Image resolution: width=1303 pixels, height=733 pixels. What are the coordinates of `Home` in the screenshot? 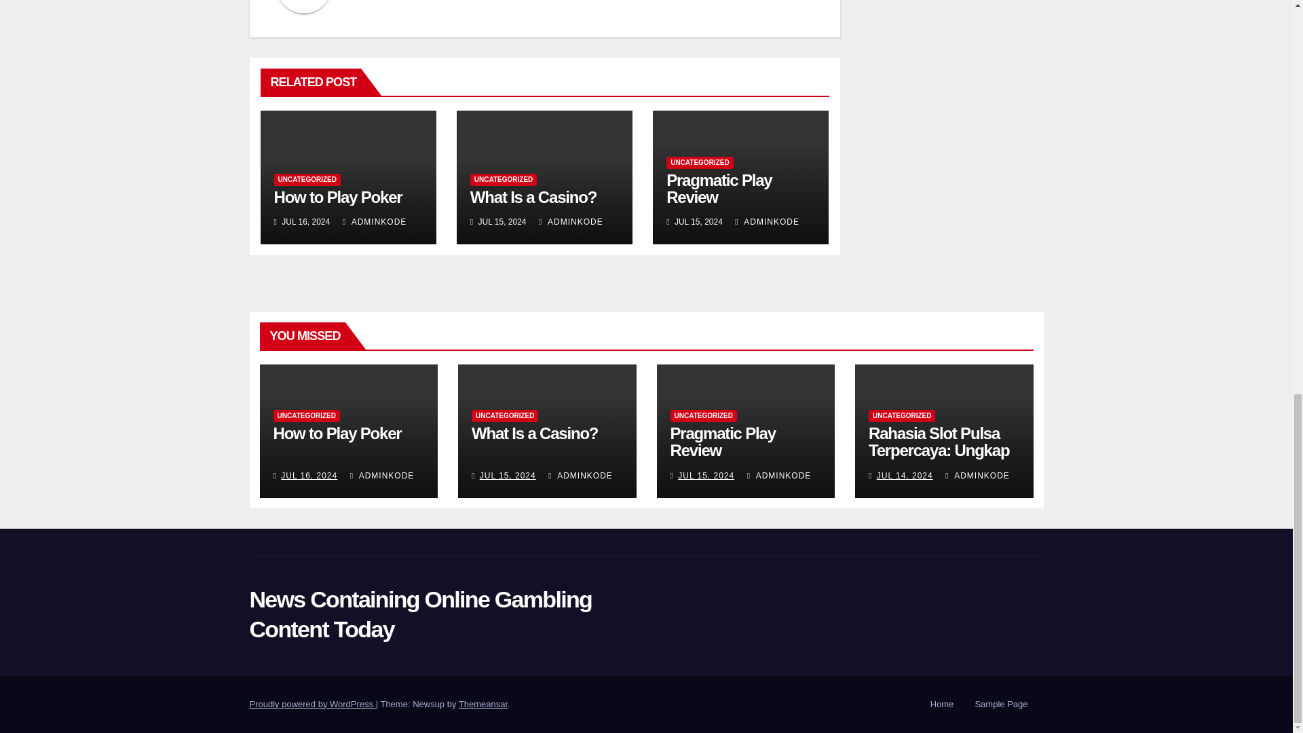 It's located at (942, 704).